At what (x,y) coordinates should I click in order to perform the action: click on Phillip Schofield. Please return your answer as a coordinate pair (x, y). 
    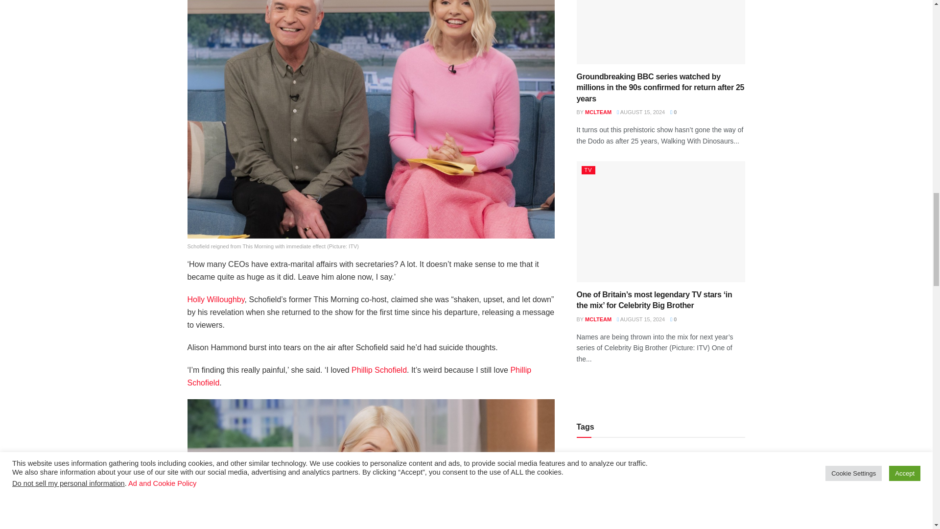
    Looking at the image, I should click on (379, 370).